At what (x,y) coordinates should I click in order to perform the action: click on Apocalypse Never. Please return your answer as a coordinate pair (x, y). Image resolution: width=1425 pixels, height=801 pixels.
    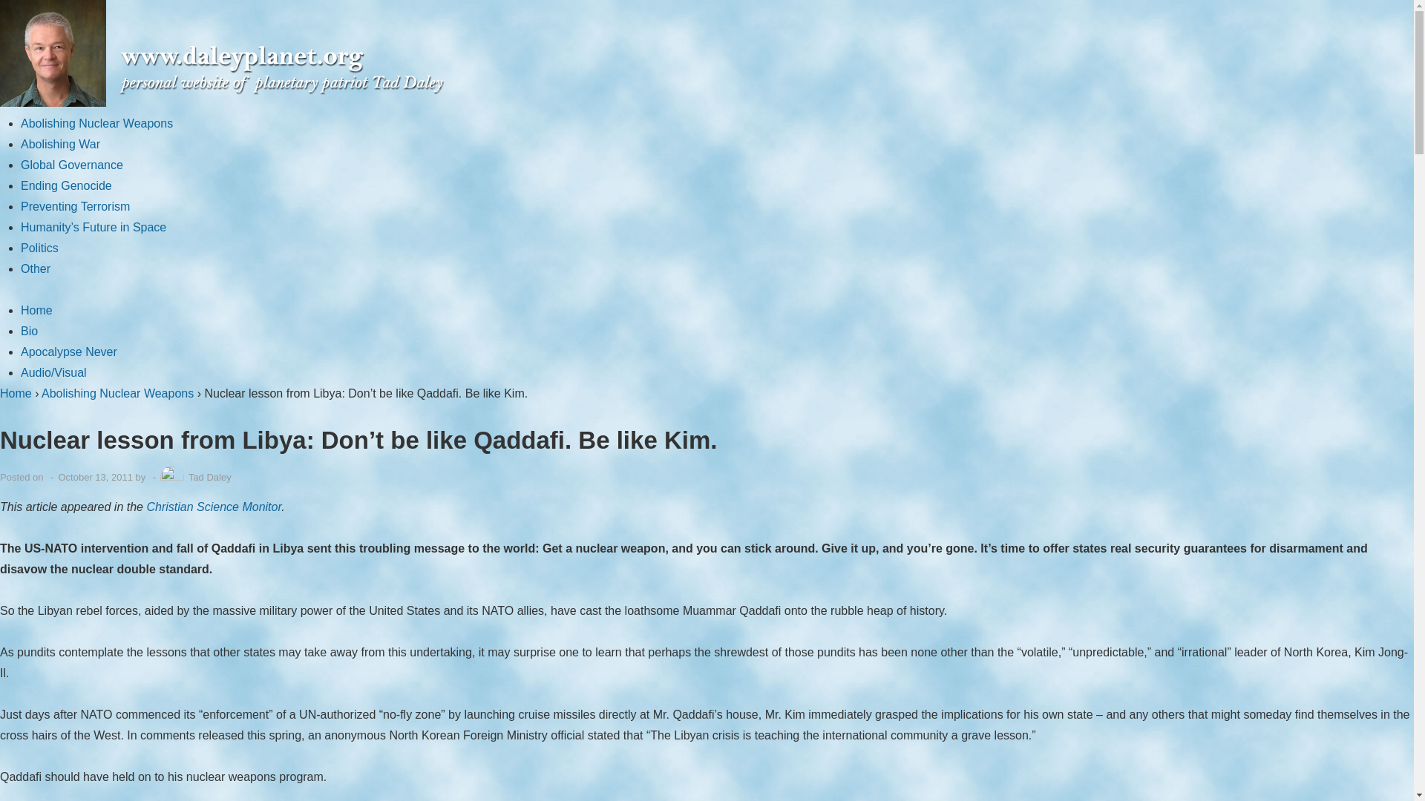
    Looking at the image, I should click on (68, 352).